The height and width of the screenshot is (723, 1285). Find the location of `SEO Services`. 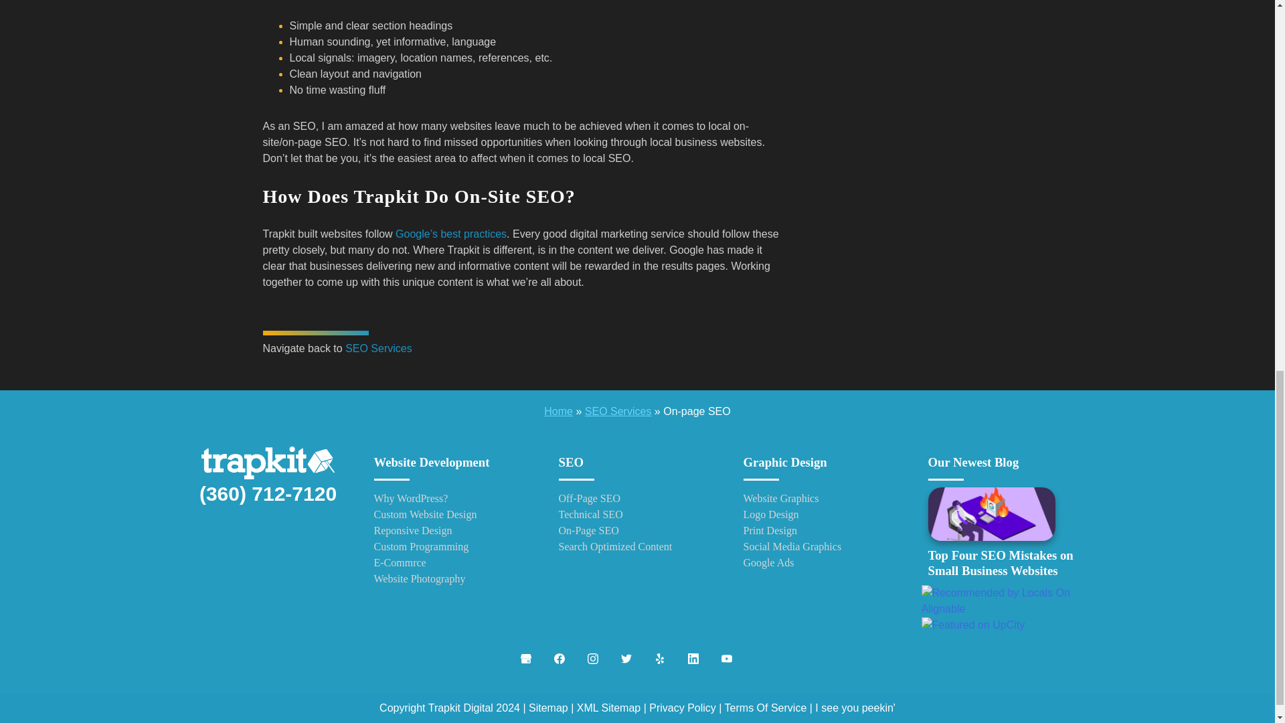

SEO Services is located at coordinates (618, 411).